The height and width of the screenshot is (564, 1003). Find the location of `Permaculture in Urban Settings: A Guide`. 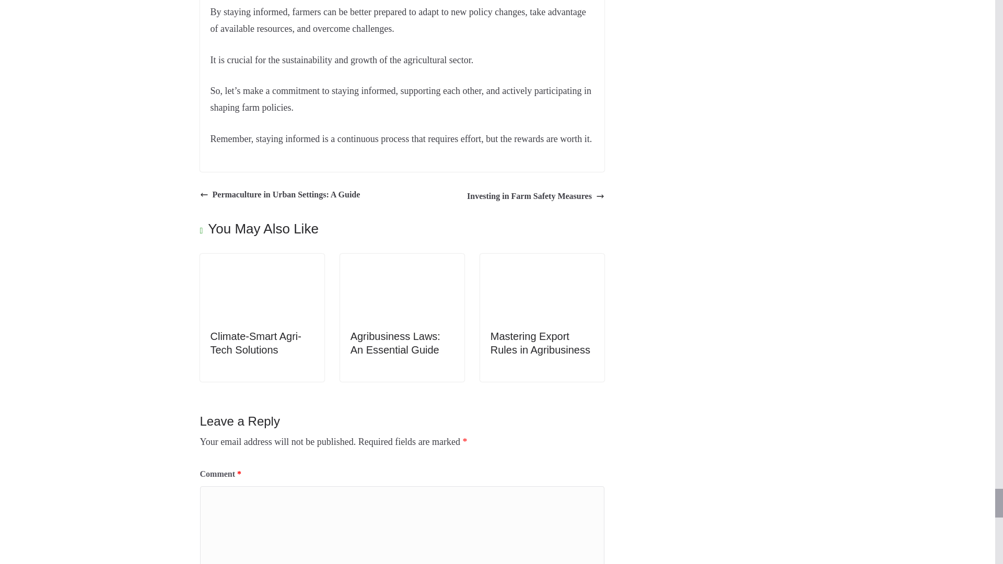

Permaculture in Urban Settings: A Guide is located at coordinates (280, 194).